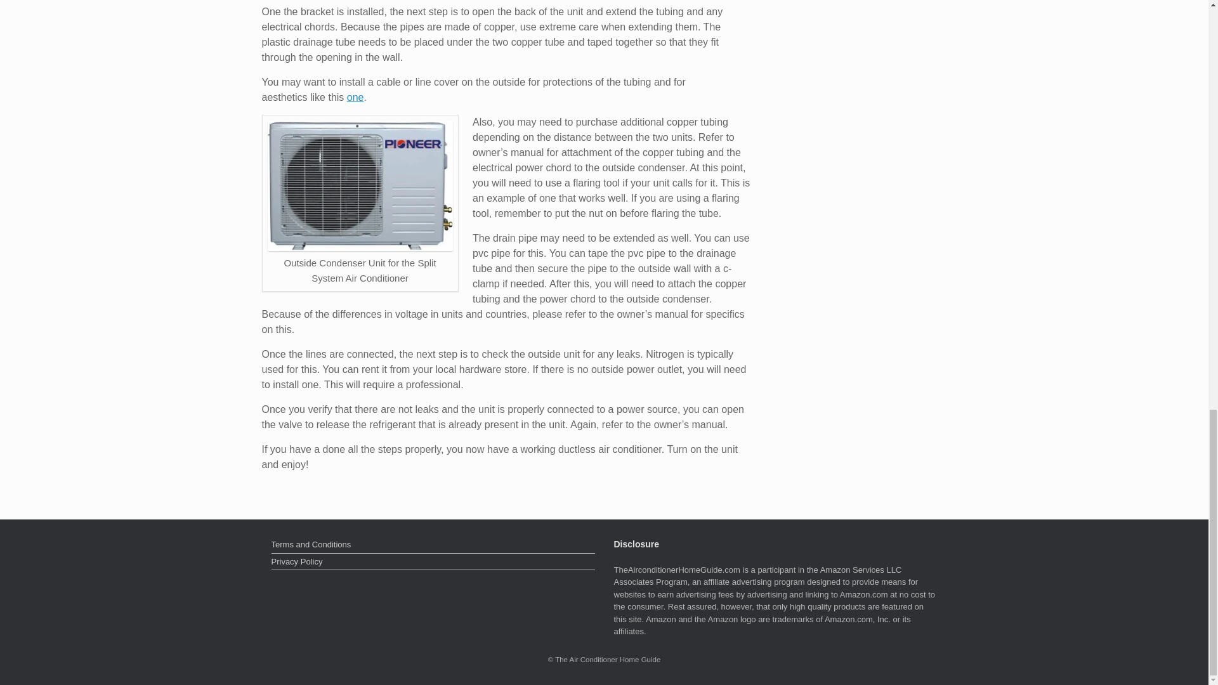 The image size is (1218, 685). Describe the element at coordinates (355, 97) in the screenshot. I see `one` at that location.